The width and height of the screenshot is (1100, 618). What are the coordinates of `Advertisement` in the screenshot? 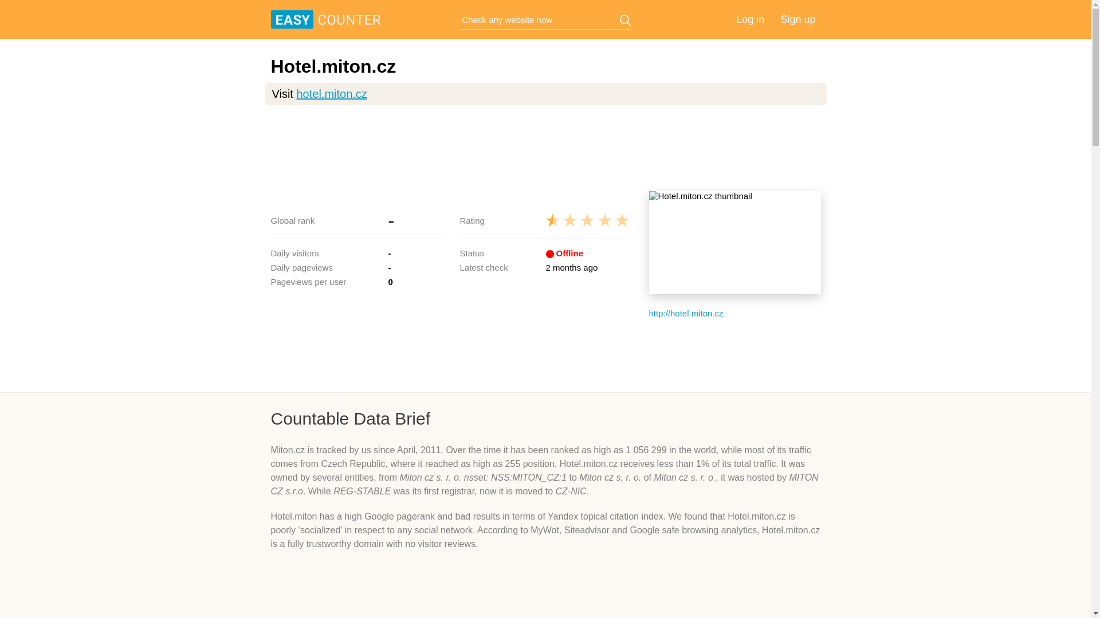 It's located at (545, 355).